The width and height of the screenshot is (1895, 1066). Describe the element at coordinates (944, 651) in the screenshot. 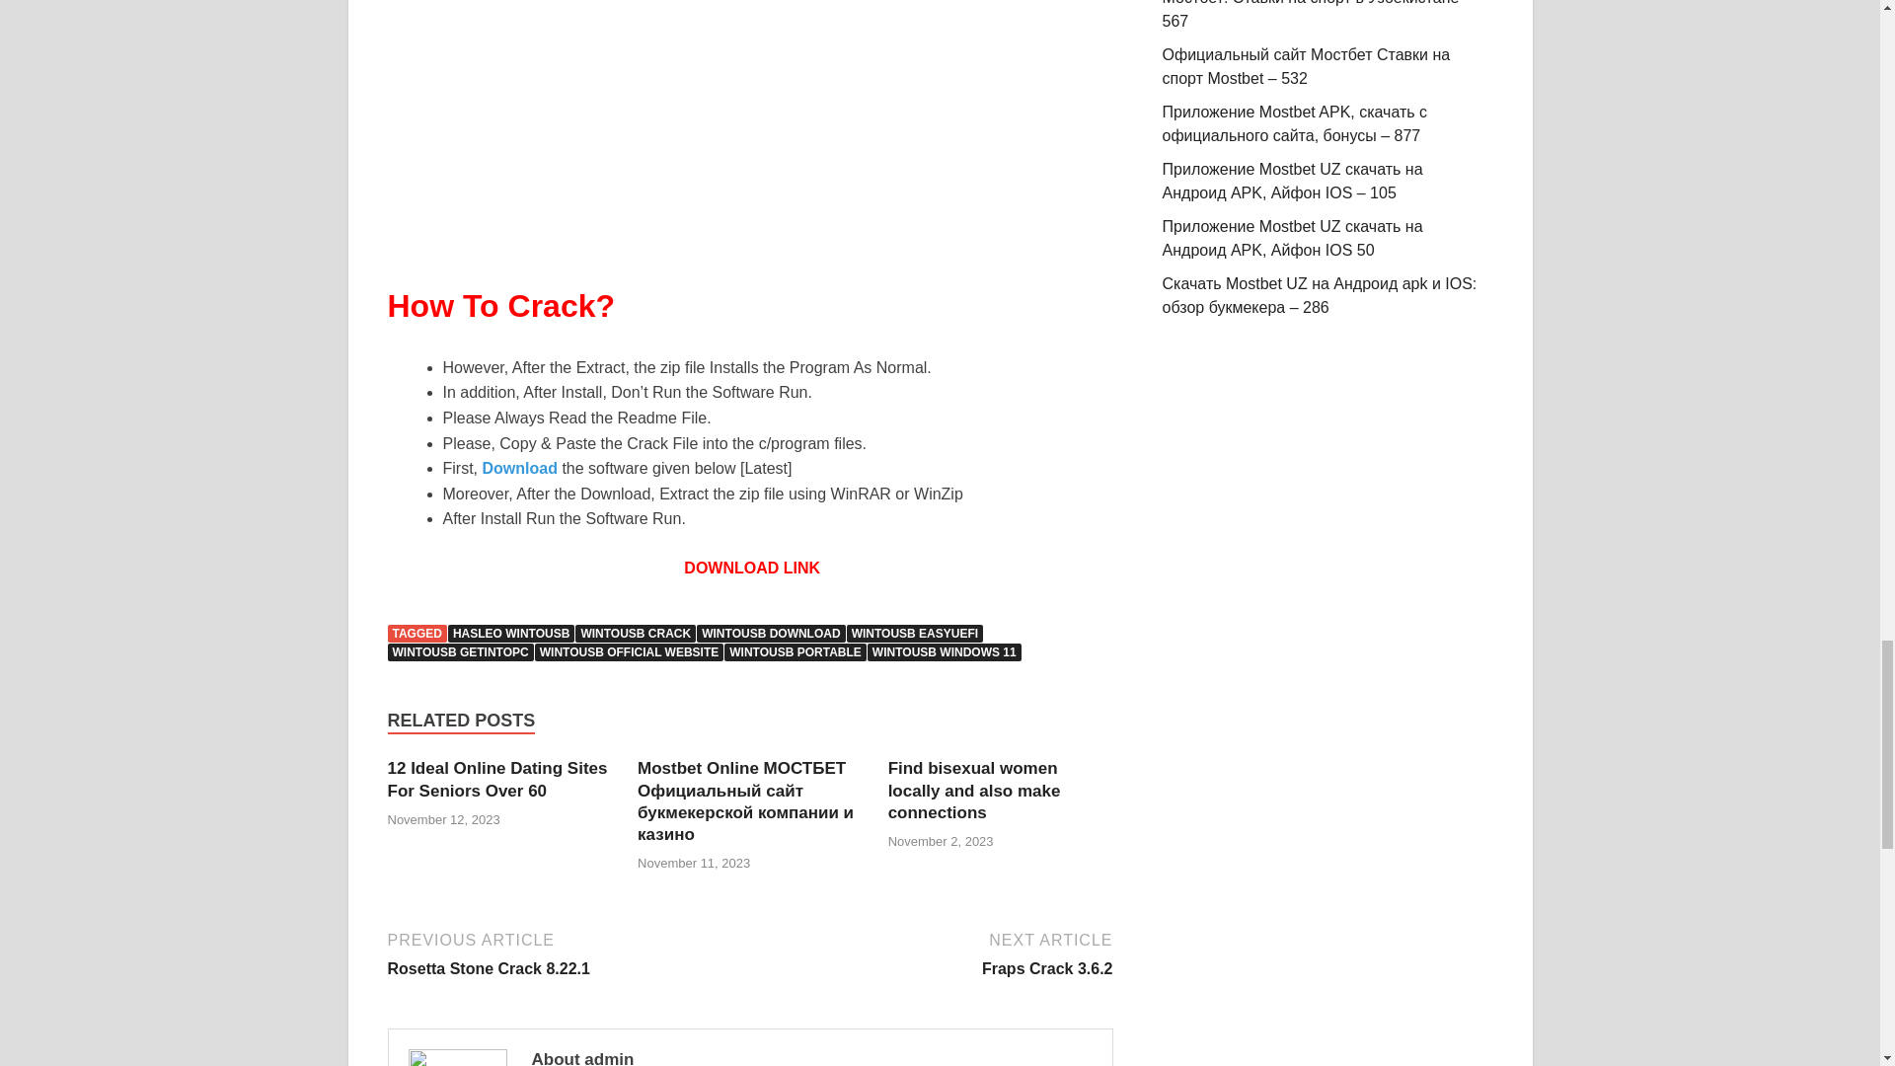

I see `WINTOUSB WINDOWS 11` at that location.